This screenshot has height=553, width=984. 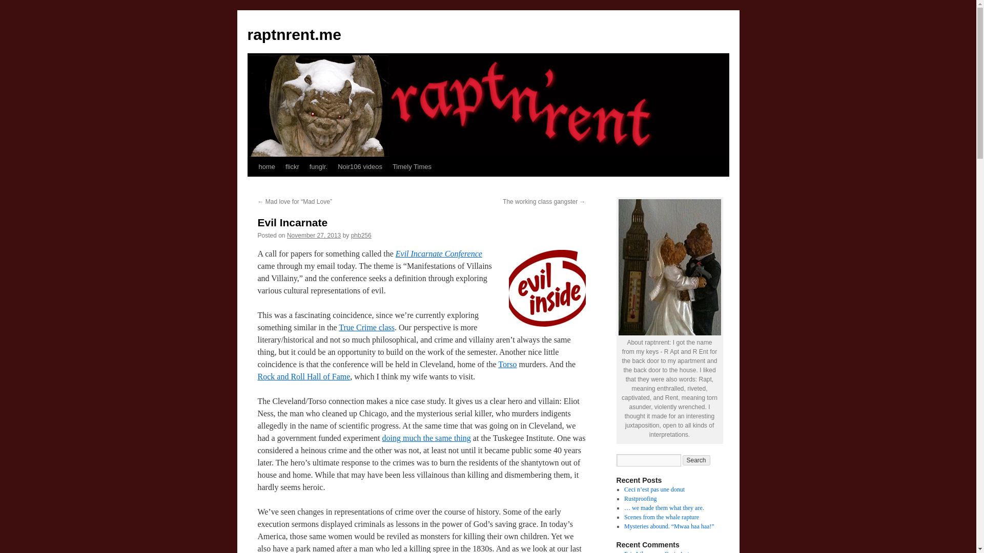 I want to click on Evil Incarnate Conference, so click(x=439, y=254).